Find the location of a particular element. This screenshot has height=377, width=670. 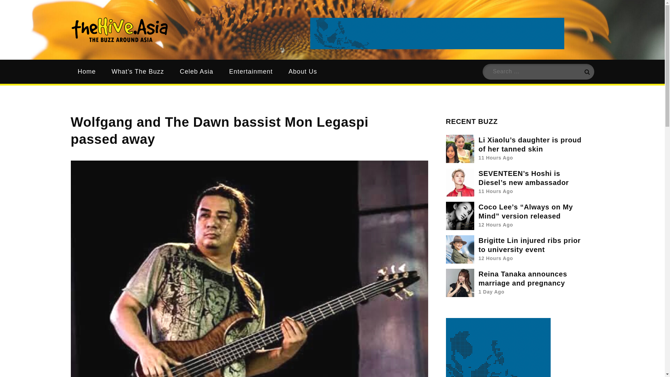

theHive.Asia is located at coordinates (221, 38).